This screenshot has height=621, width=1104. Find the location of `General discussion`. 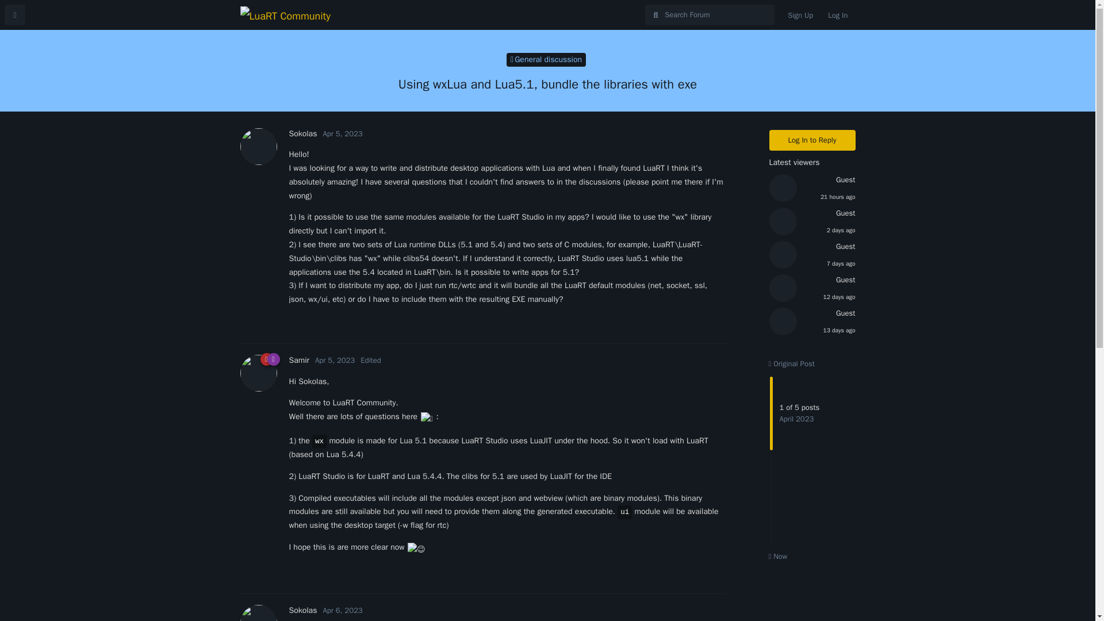

General discussion is located at coordinates (546, 59).